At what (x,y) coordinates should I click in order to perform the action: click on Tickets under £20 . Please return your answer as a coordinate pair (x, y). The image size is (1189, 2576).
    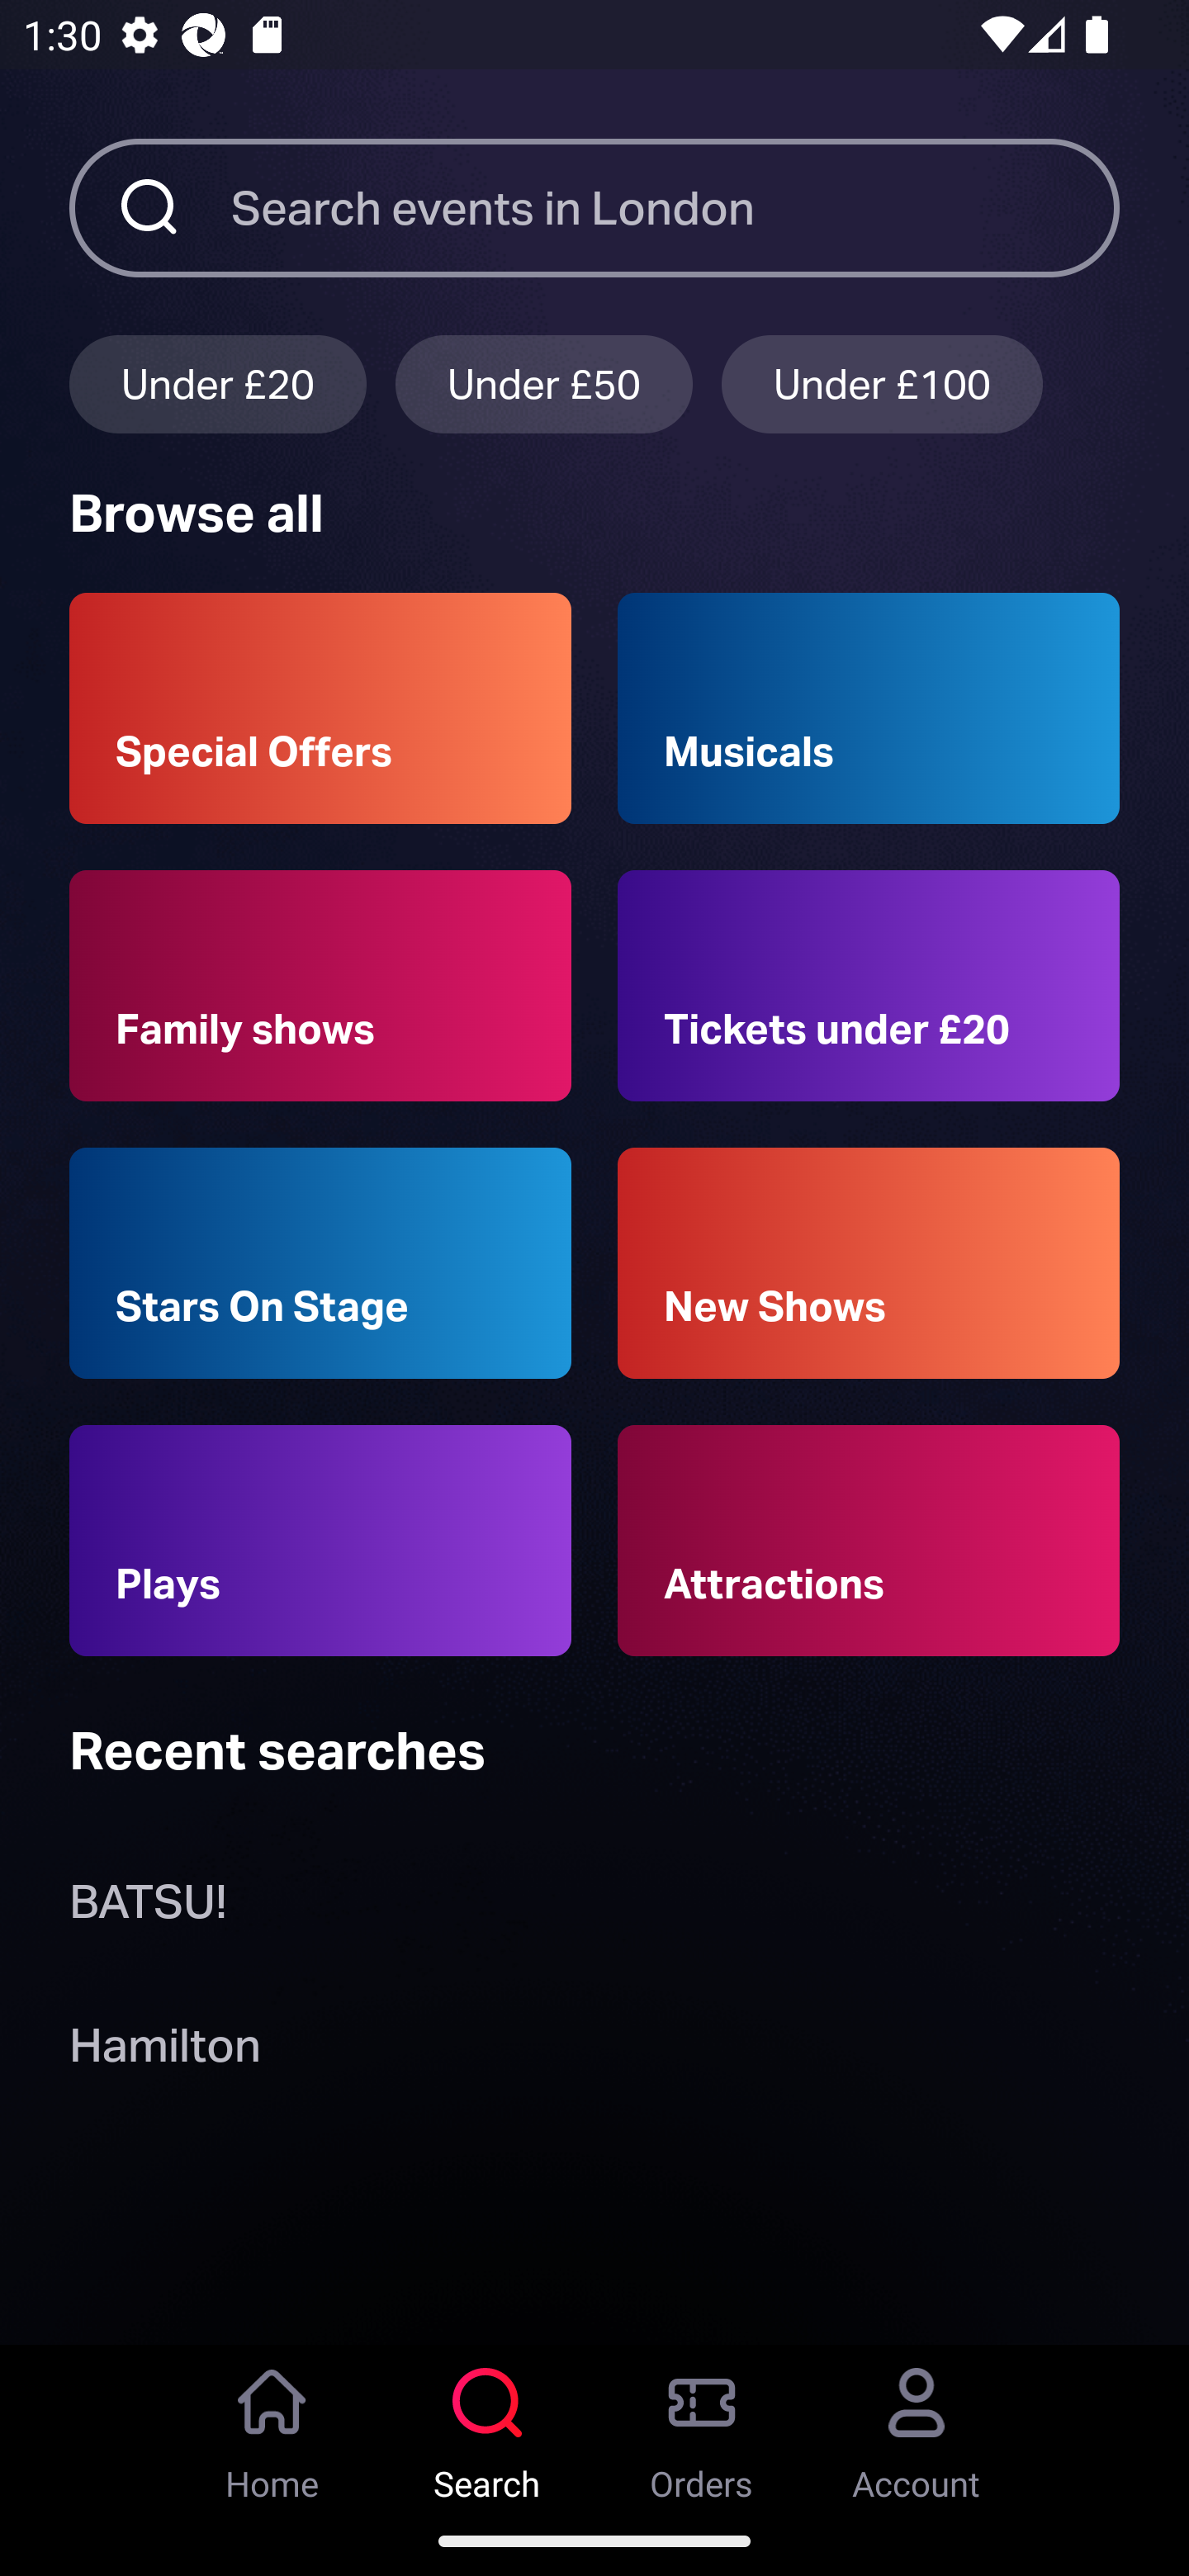
    Looking at the image, I should click on (869, 986).